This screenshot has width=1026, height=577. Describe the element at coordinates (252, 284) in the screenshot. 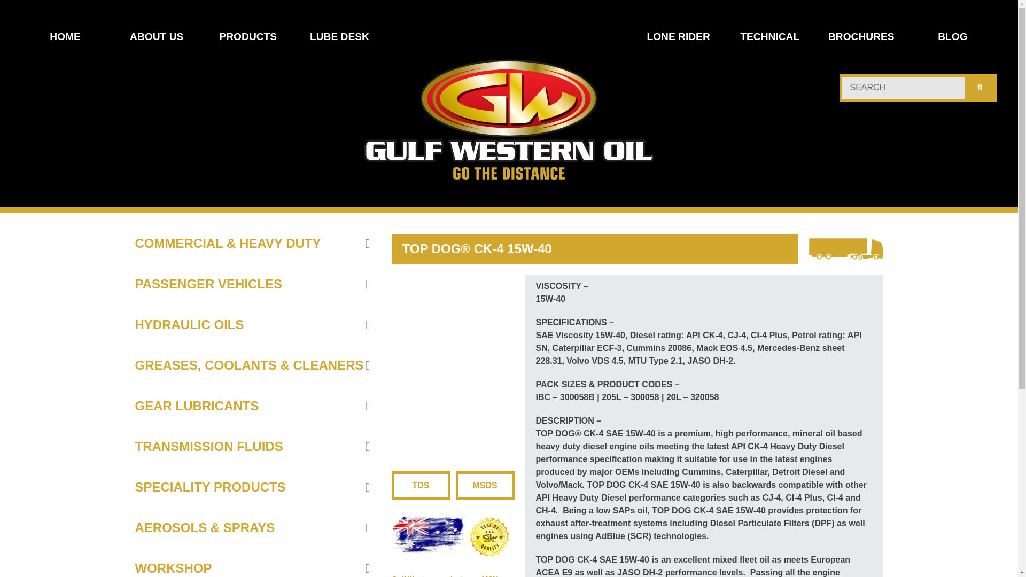

I see `PASSENGER VEHICLES` at that location.